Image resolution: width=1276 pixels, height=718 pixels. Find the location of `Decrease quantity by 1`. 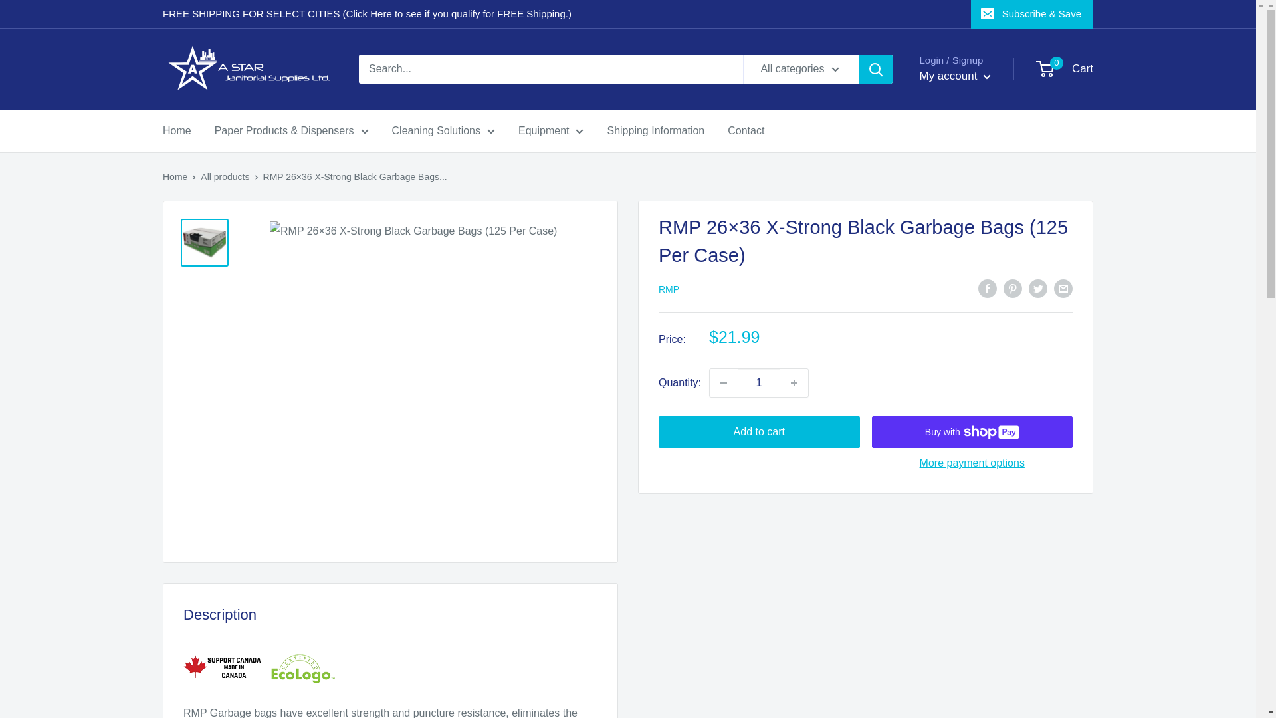

Decrease quantity by 1 is located at coordinates (723, 383).